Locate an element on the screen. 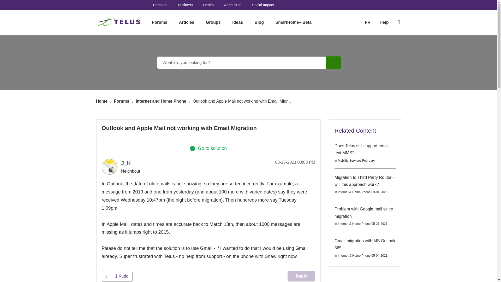 The width and height of the screenshot is (501, 282). Personal is located at coordinates (160, 5).